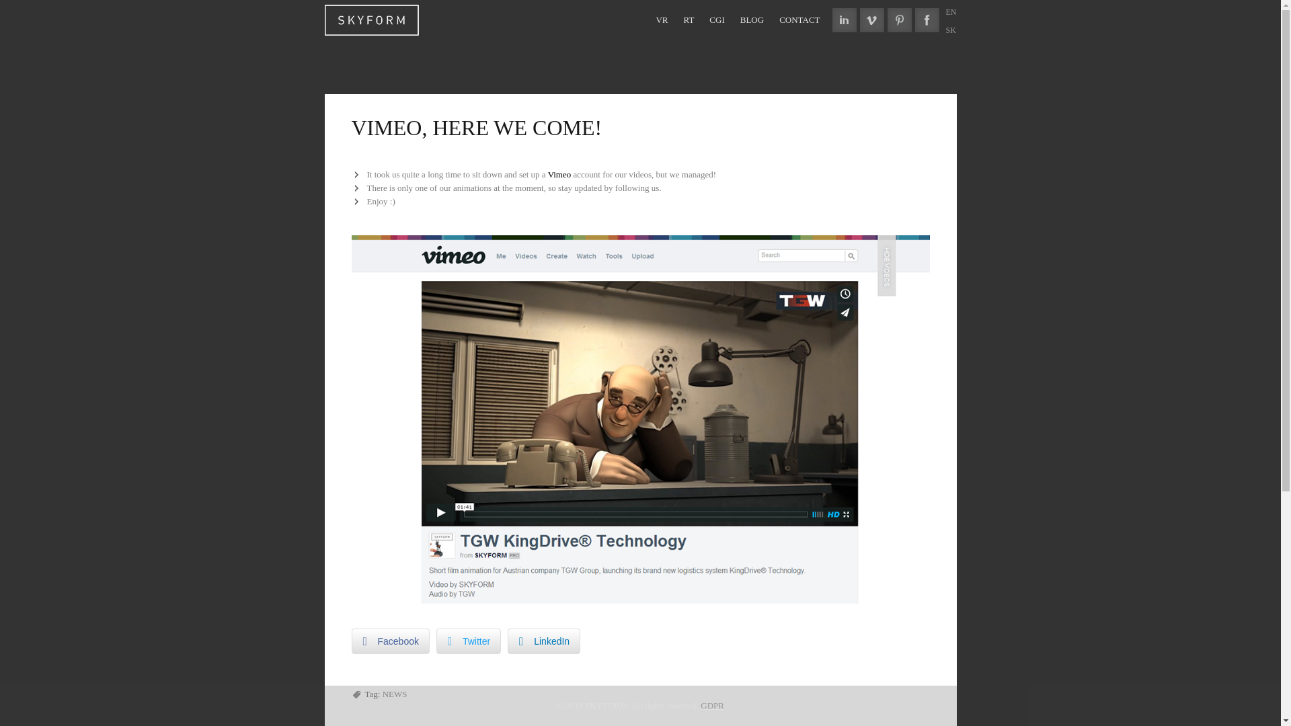 The image size is (1291, 726). I want to click on Vimeo, so click(559, 173).